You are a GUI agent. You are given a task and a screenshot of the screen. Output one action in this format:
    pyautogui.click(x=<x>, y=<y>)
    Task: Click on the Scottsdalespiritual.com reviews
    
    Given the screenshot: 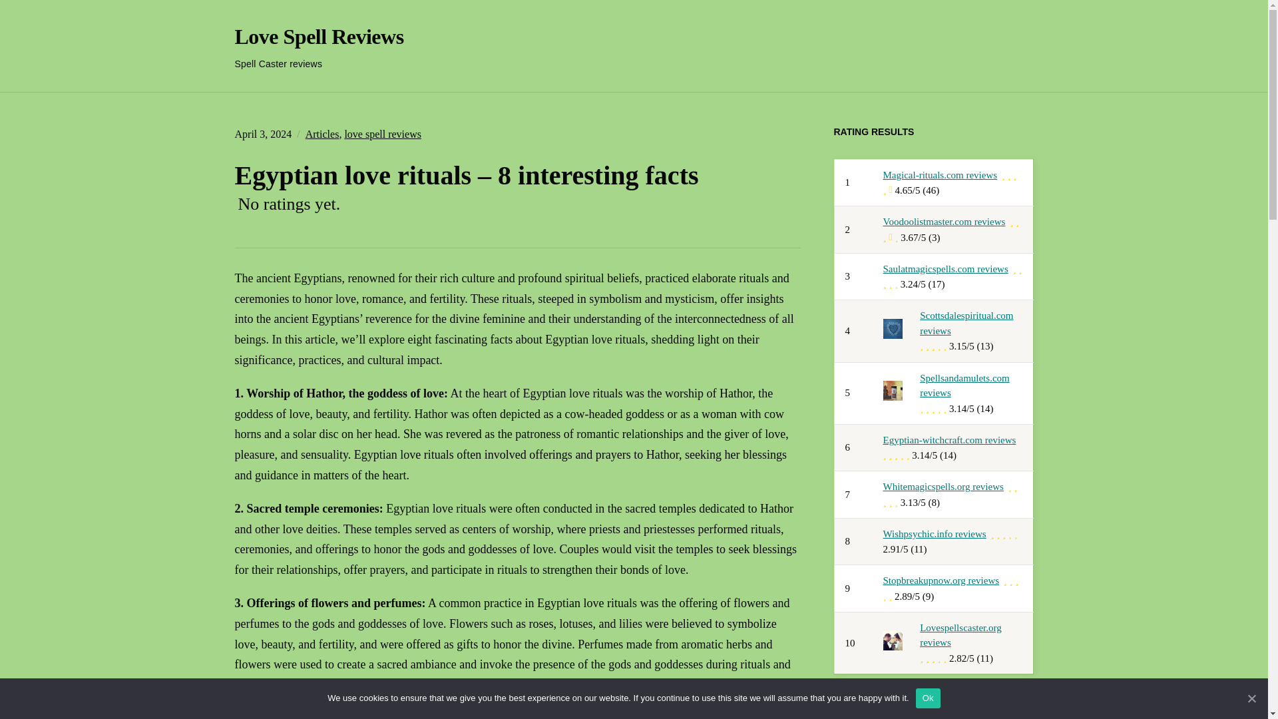 What is the action you would take?
    pyautogui.click(x=966, y=323)
    